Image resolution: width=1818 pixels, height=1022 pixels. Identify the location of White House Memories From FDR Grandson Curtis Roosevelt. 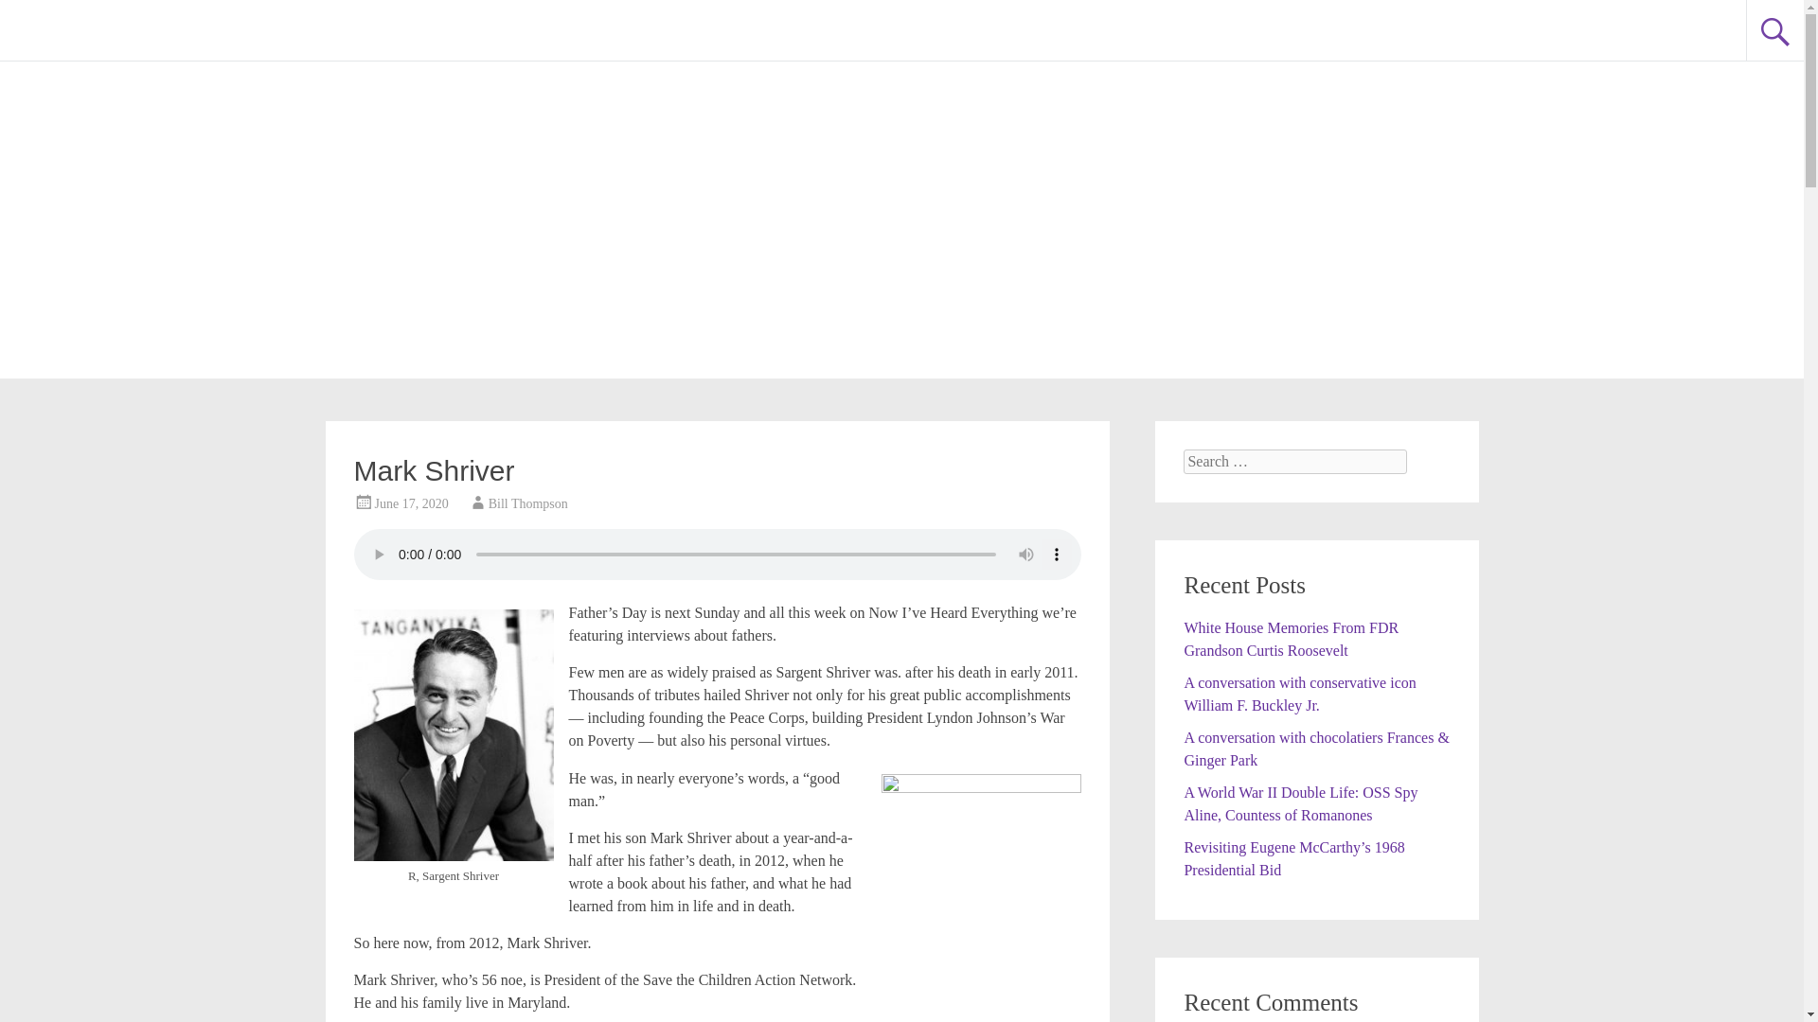
(1290, 638).